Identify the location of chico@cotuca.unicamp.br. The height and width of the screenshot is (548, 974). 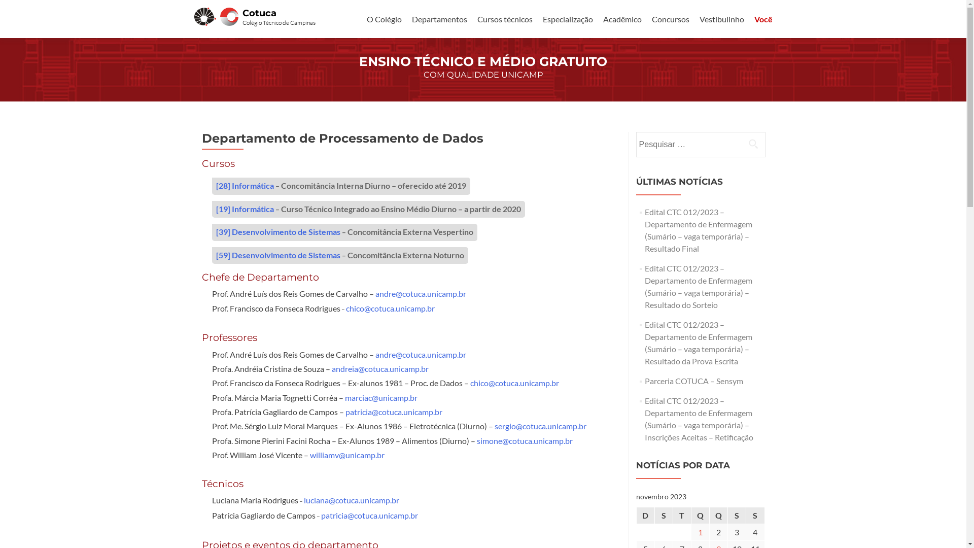
(391, 309).